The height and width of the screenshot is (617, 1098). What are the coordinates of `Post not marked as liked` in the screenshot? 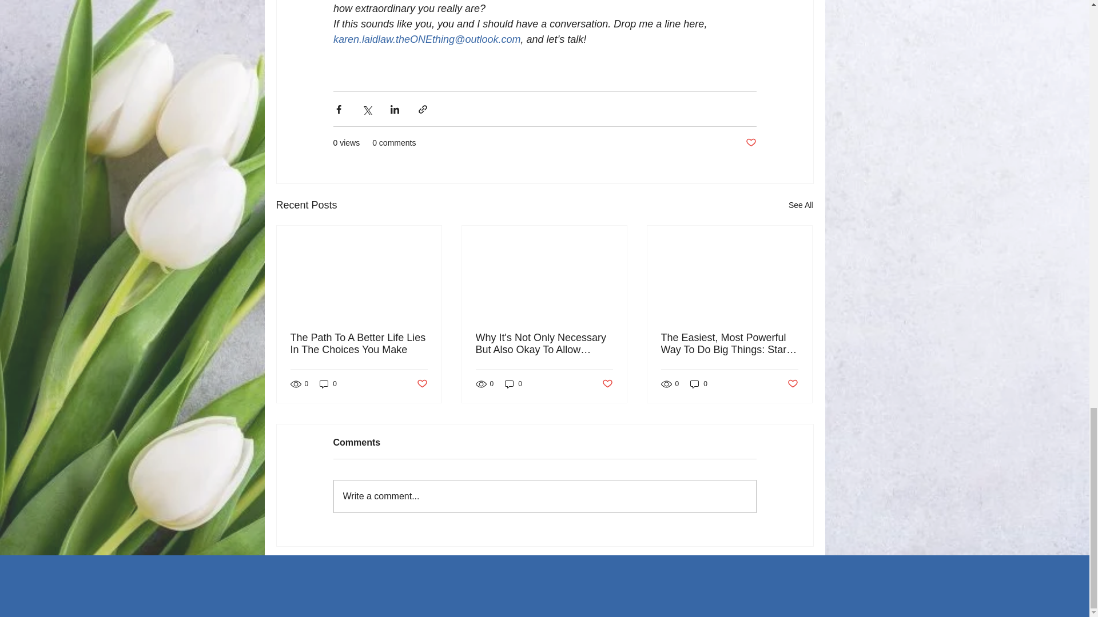 It's located at (607, 384).